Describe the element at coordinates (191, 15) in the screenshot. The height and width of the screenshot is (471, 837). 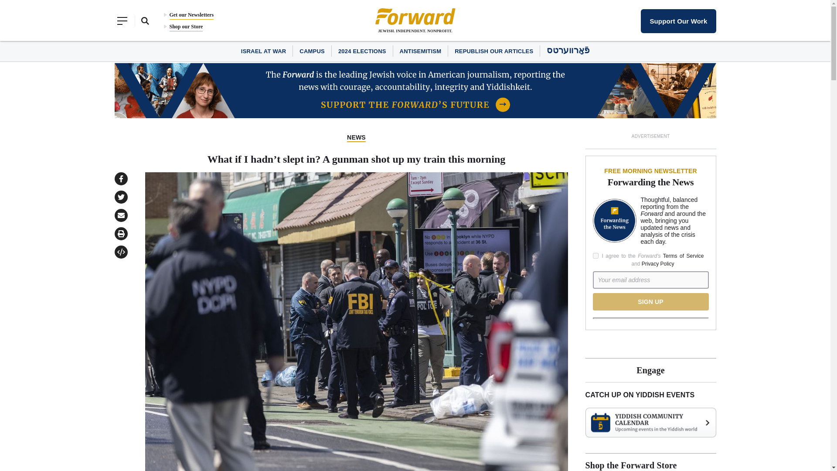
I see `Get our Newsletters` at that location.